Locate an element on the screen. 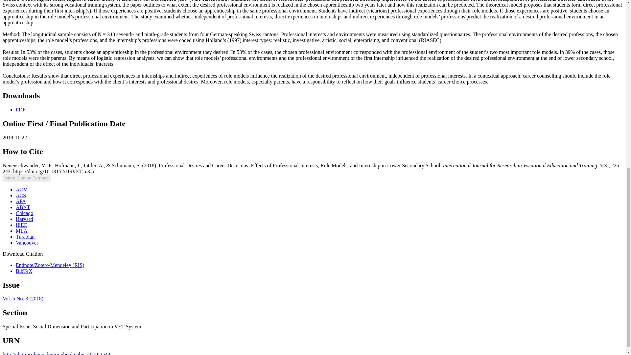 Image resolution: width=631 pixels, height=355 pixels. MLA is located at coordinates (22, 231).